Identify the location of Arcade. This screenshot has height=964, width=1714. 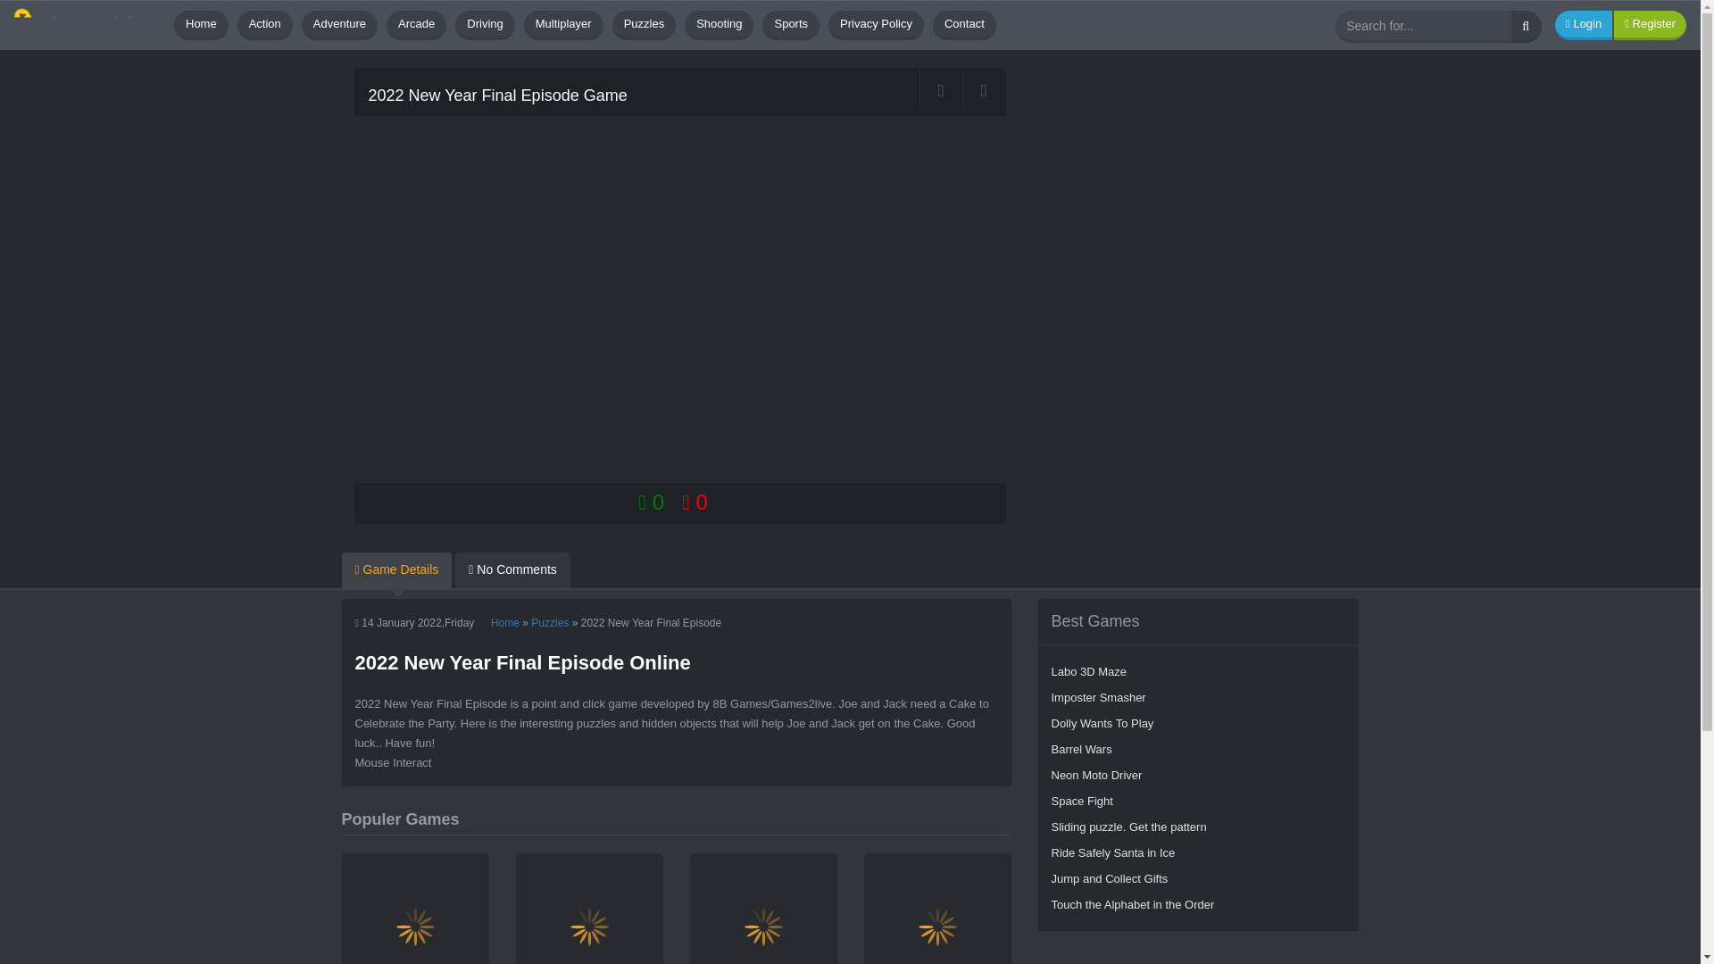
(416, 25).